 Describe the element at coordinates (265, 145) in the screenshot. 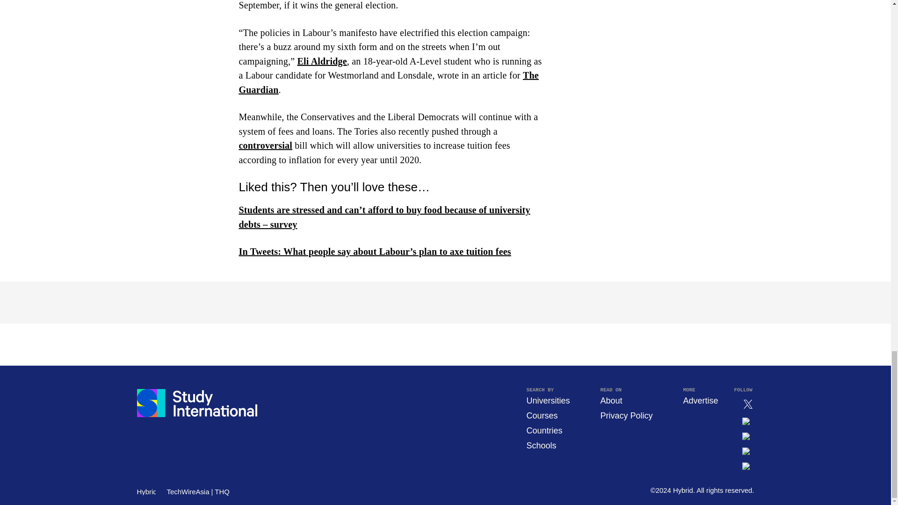

I see `controversial` at that location.